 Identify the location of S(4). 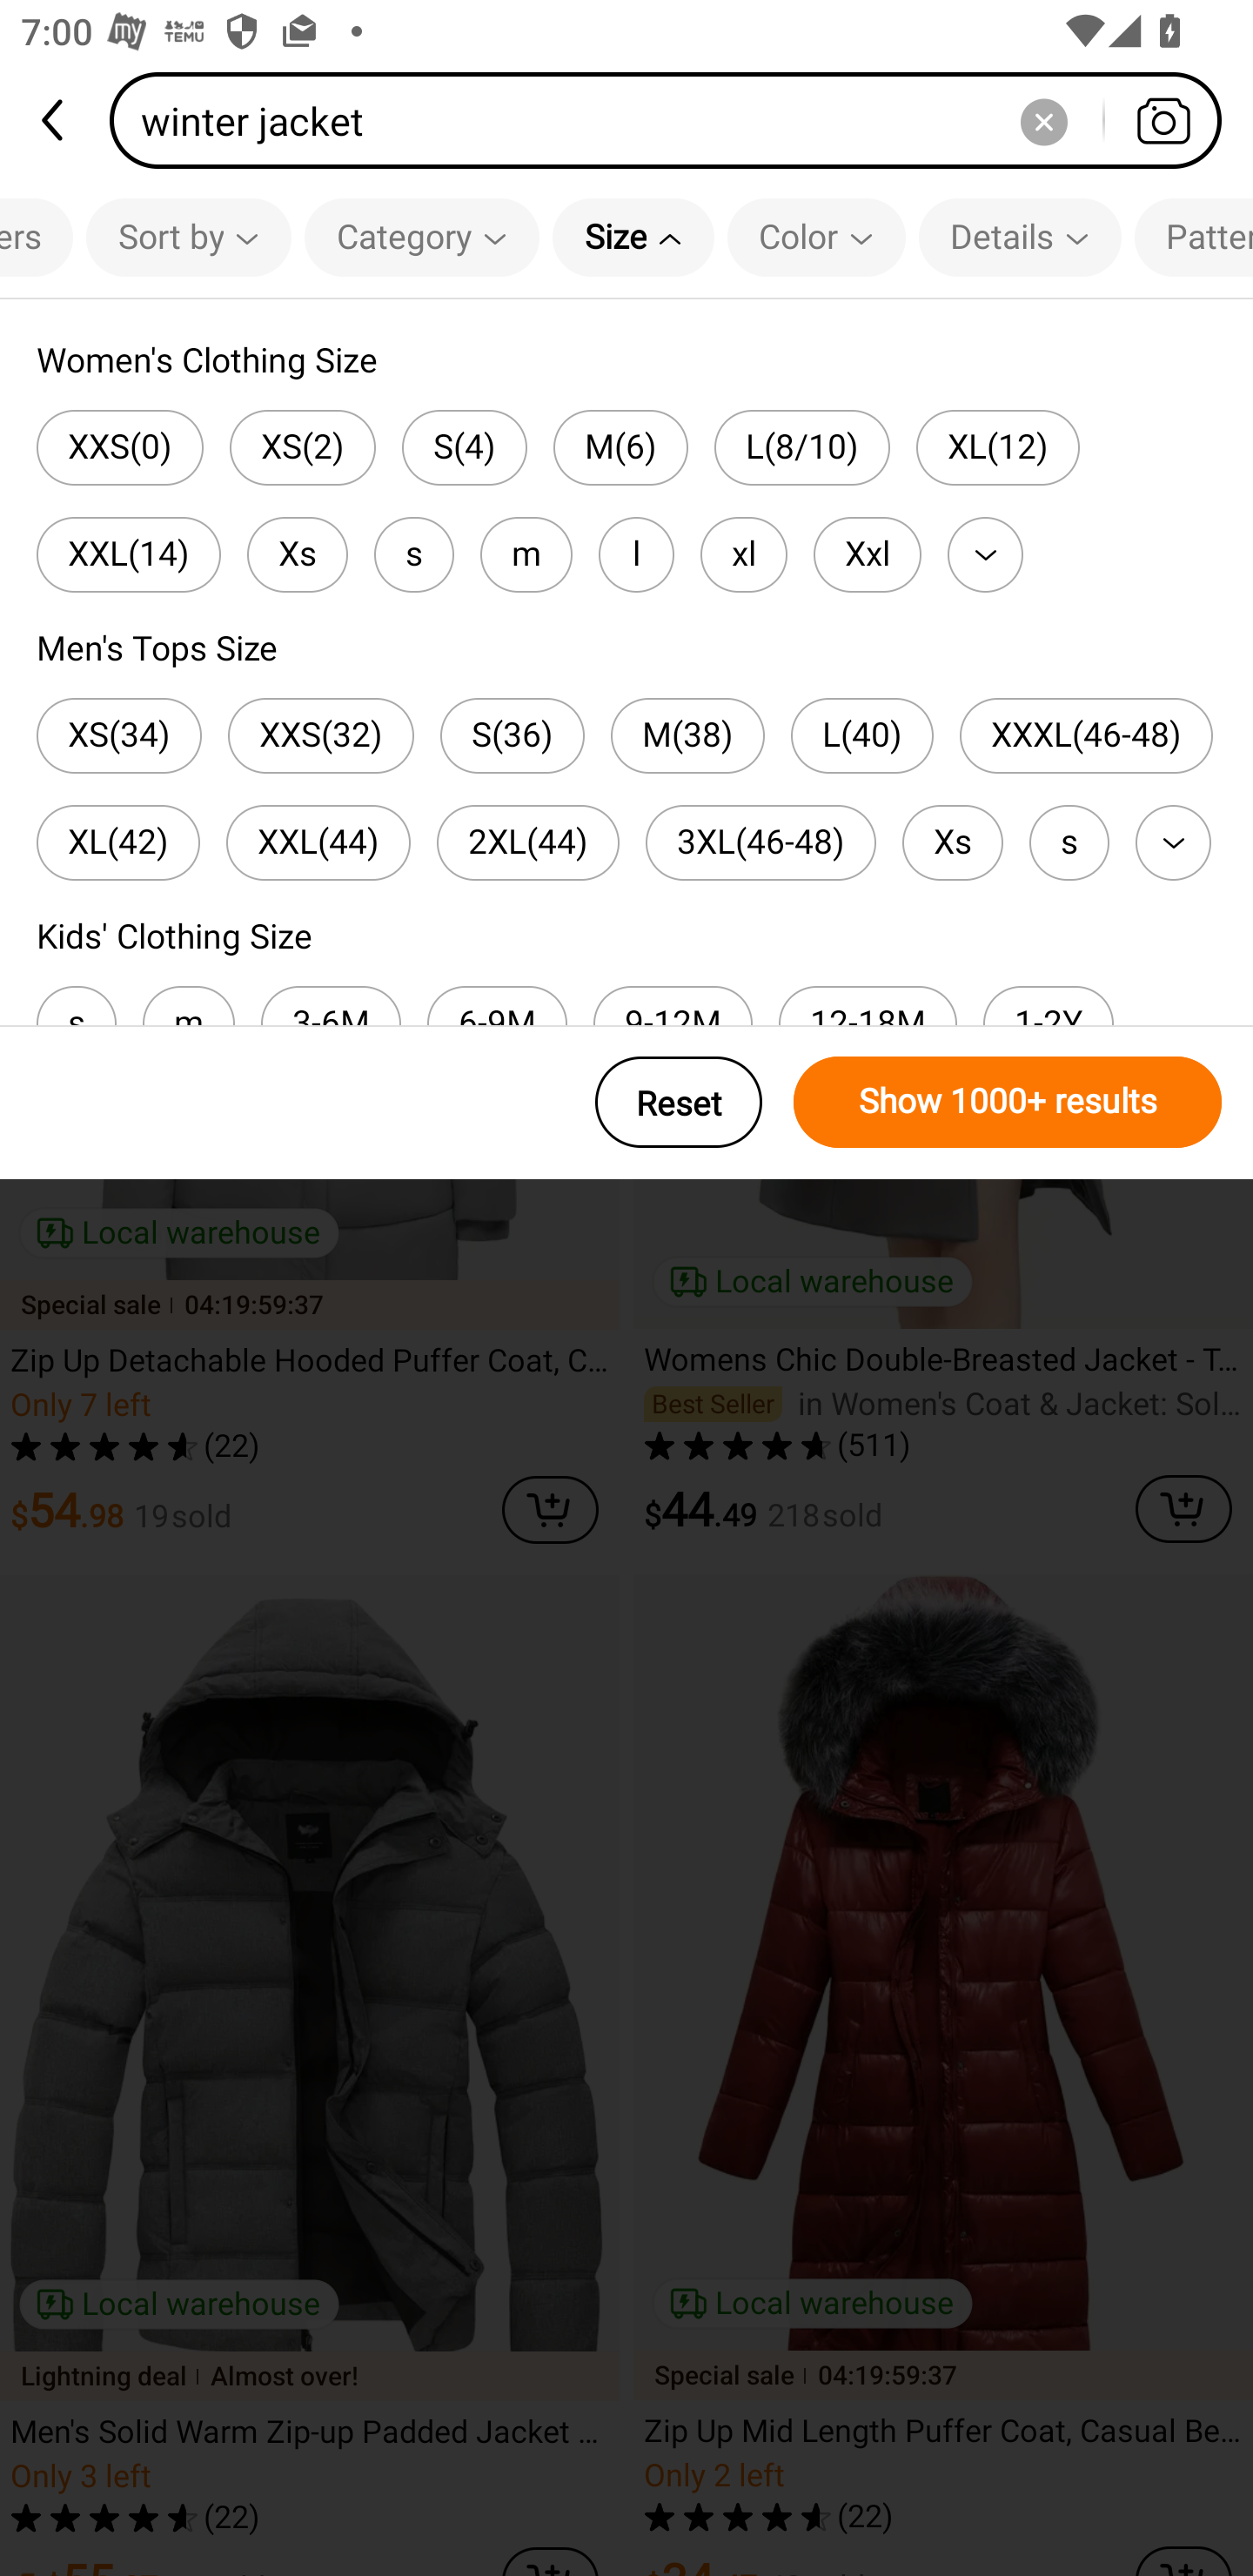
(465, 447).